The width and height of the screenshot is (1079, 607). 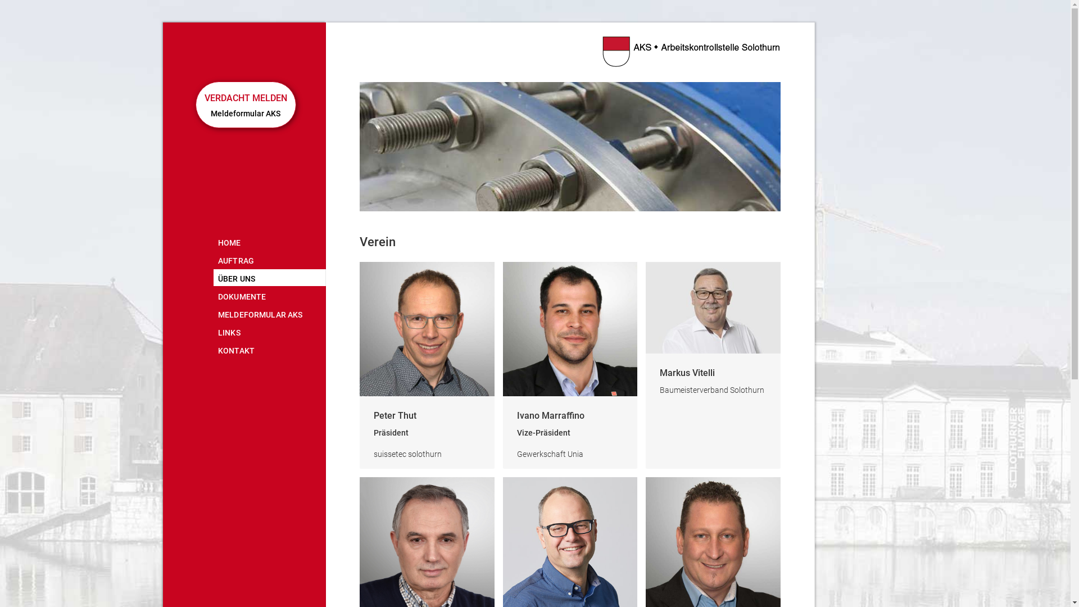 What do you see at coordinates (270, 260) in the screenshot?
I see `AUFTRAG` at bounding box center [270, 260].